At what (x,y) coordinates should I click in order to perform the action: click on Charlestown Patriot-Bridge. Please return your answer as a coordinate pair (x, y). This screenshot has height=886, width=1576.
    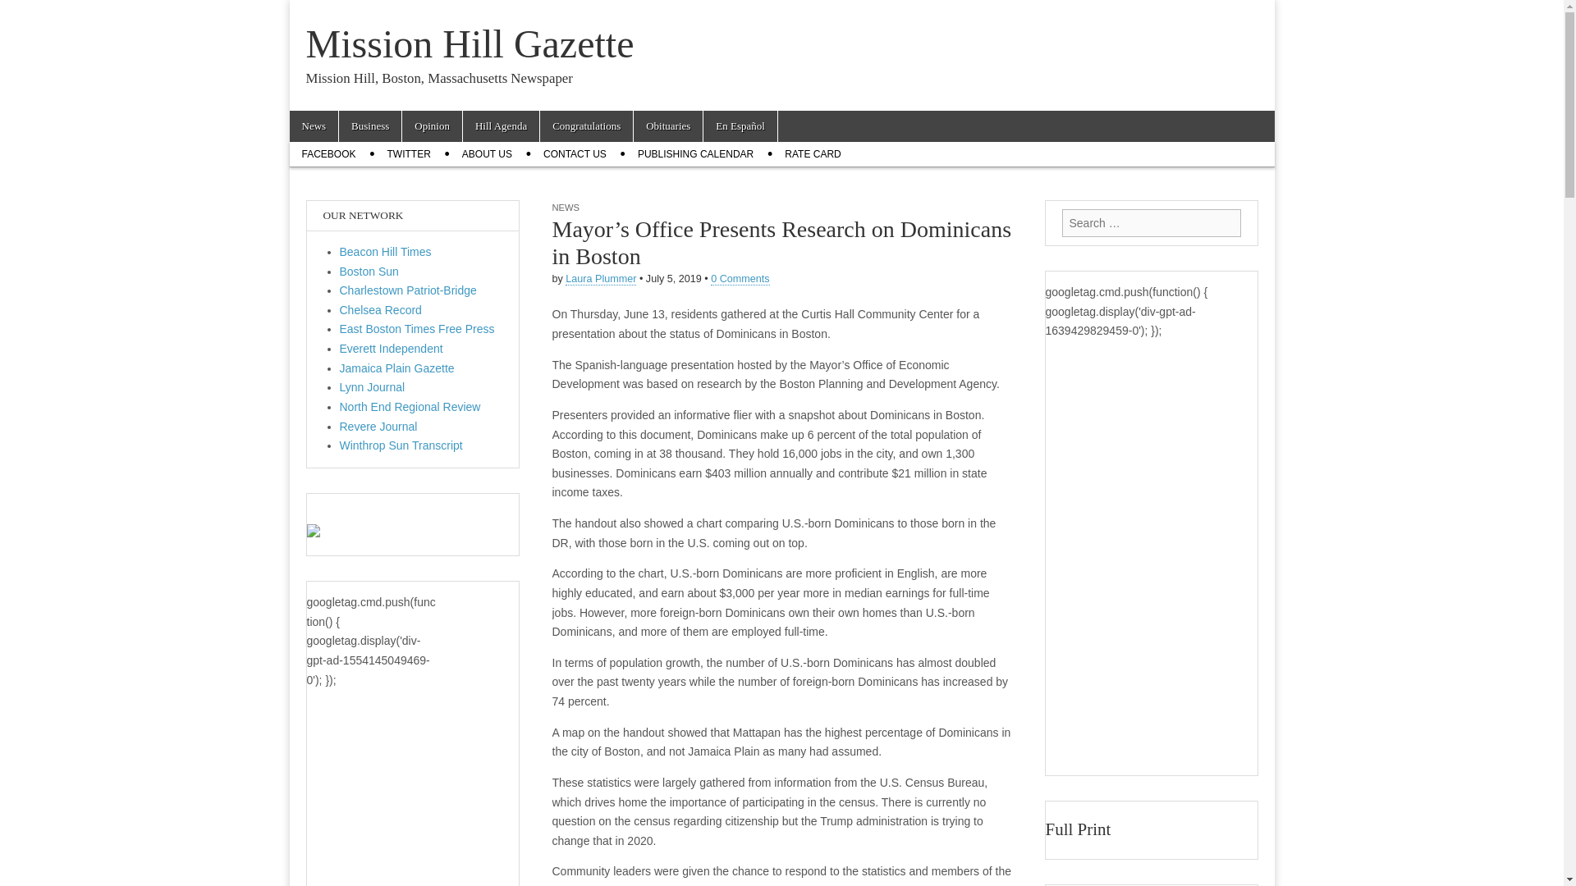
    Looking at the image, I should click on (409, 290).